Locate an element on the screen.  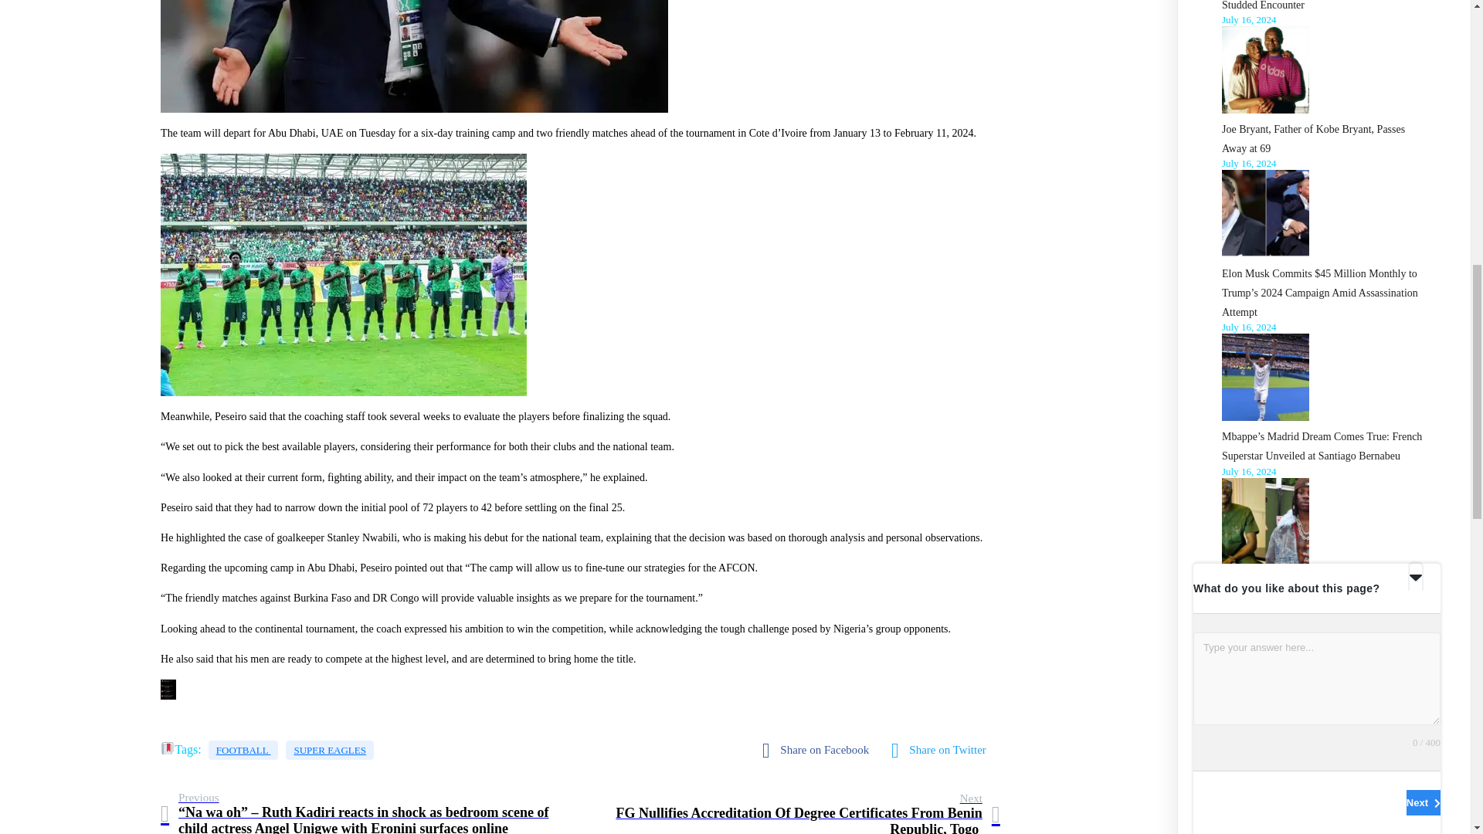
Joe Bryant, Father of Kobe Bryant, Passes Away at 69 is located at coordinates (1313, 138).